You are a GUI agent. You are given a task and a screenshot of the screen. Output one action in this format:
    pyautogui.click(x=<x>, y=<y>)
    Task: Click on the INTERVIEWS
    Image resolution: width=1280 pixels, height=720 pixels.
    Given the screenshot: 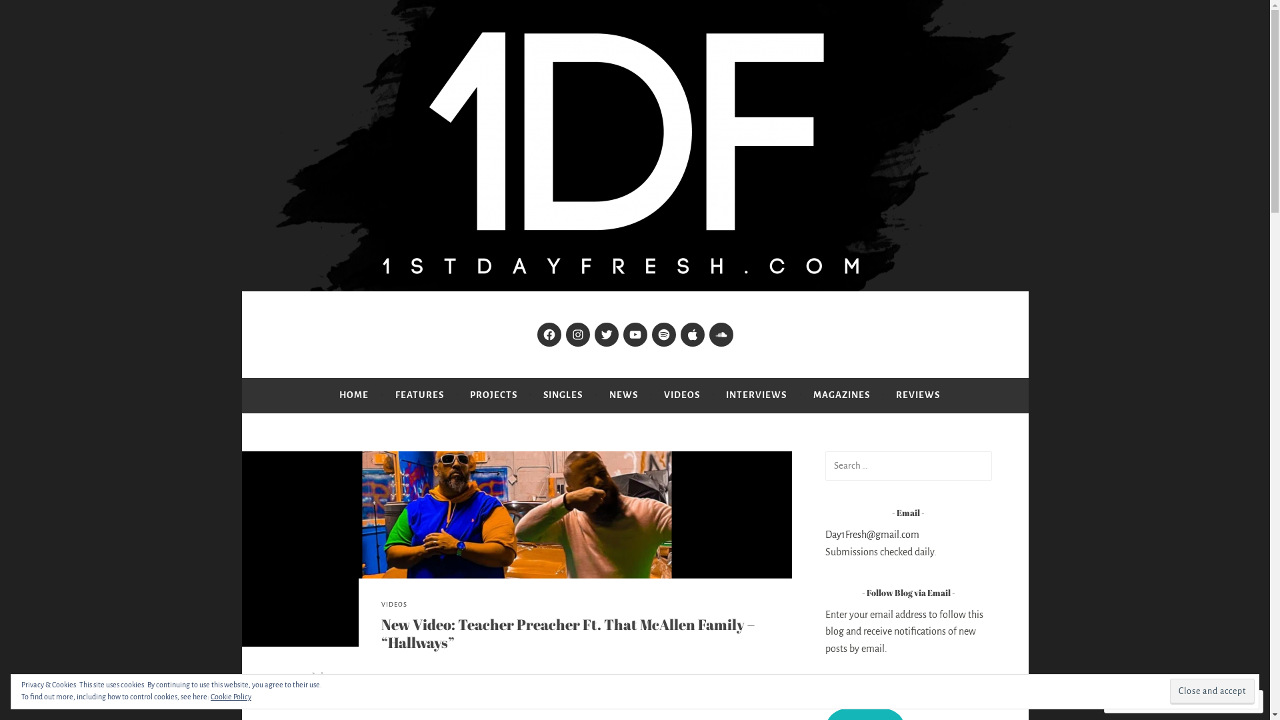 What is the action you would take?
    pyautogui.click(x=756, y=395)
    